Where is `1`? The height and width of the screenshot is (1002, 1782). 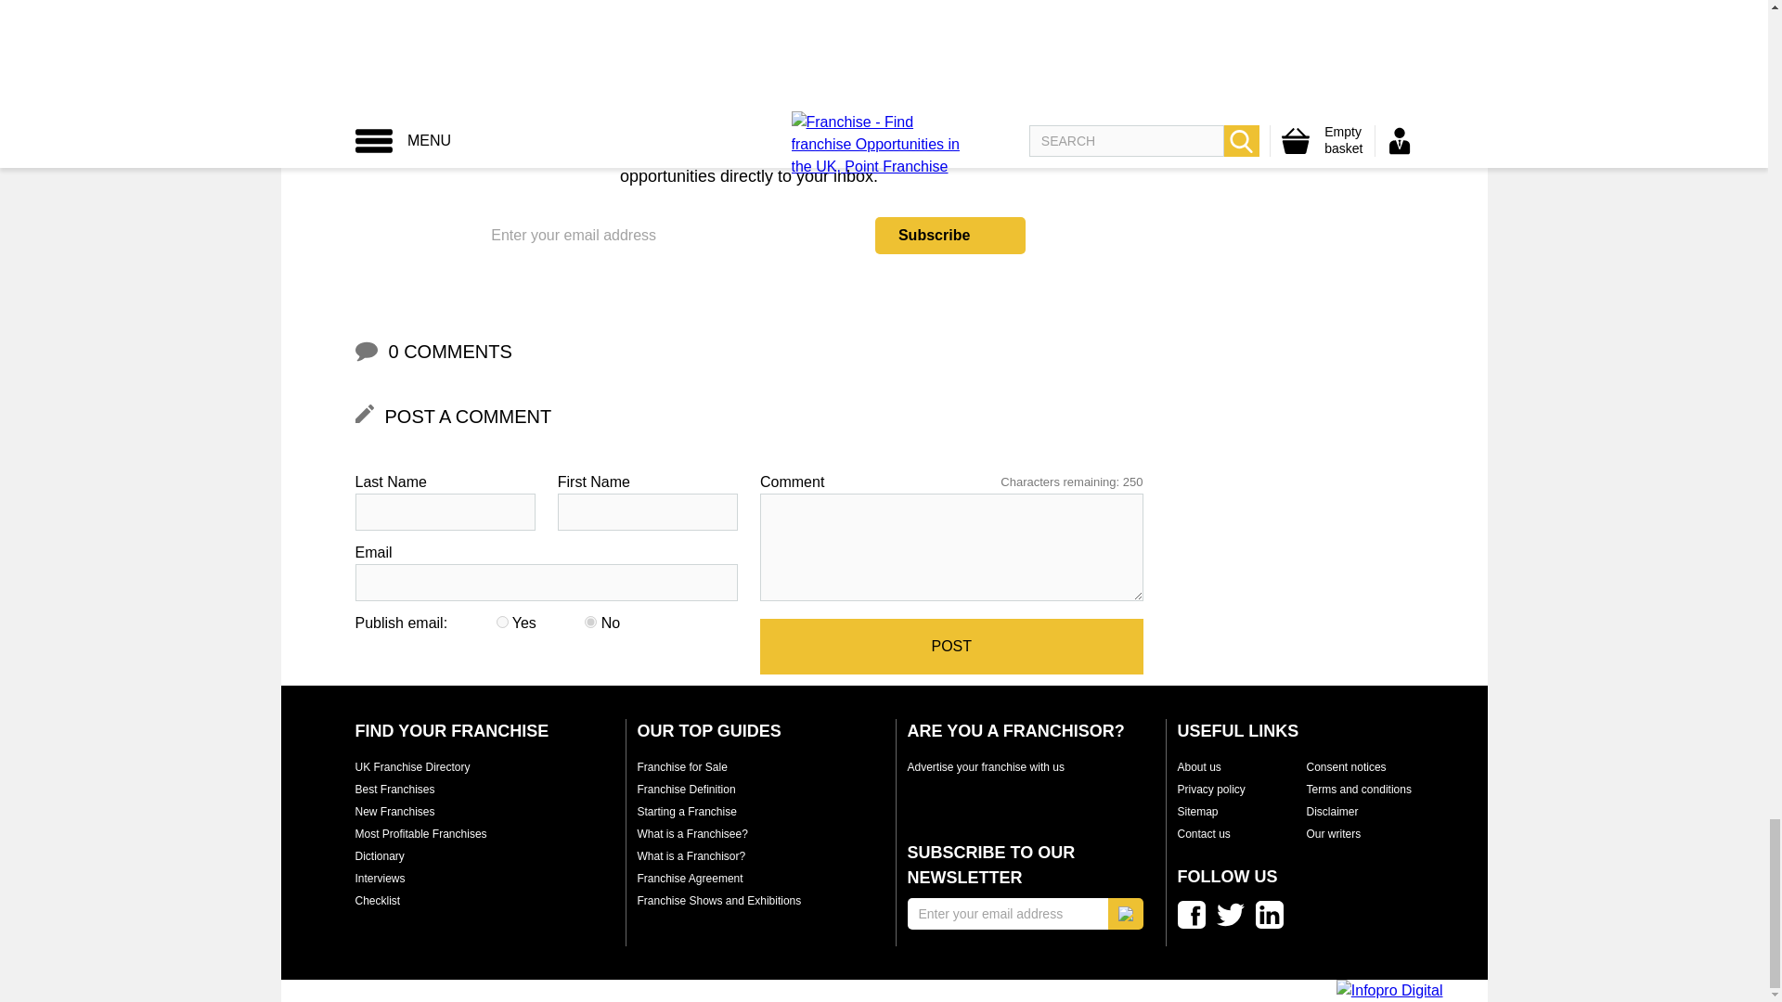
1 is located at coordinates (502, 622).